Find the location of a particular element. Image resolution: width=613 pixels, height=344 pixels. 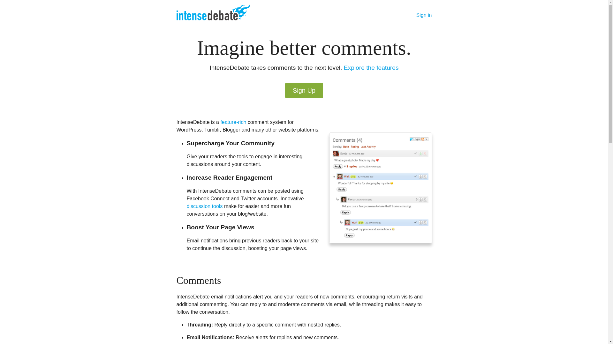

Sign Up is located at coordinates (304, 90).